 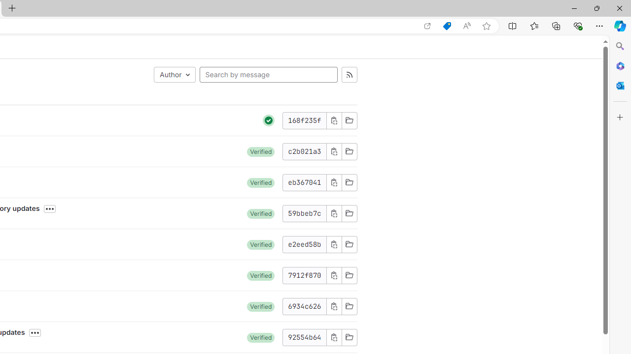 What do you see at coordinates (268, 75) in the screenshot?
I see `Search by message` at bounding box center [268, 75].